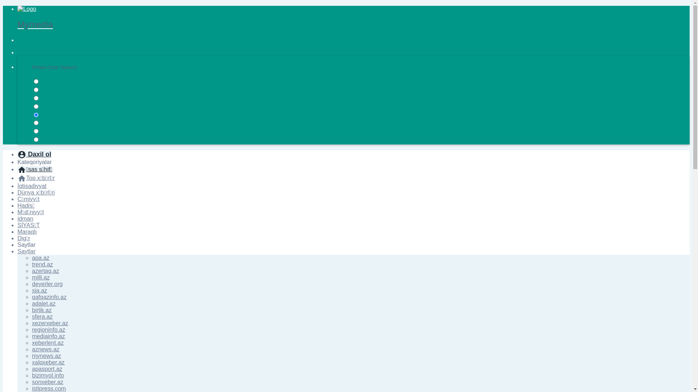  What do you see at coordinates (41, 277) in the screenshot?
I see `milli.az` at bounding box center [41, 277].